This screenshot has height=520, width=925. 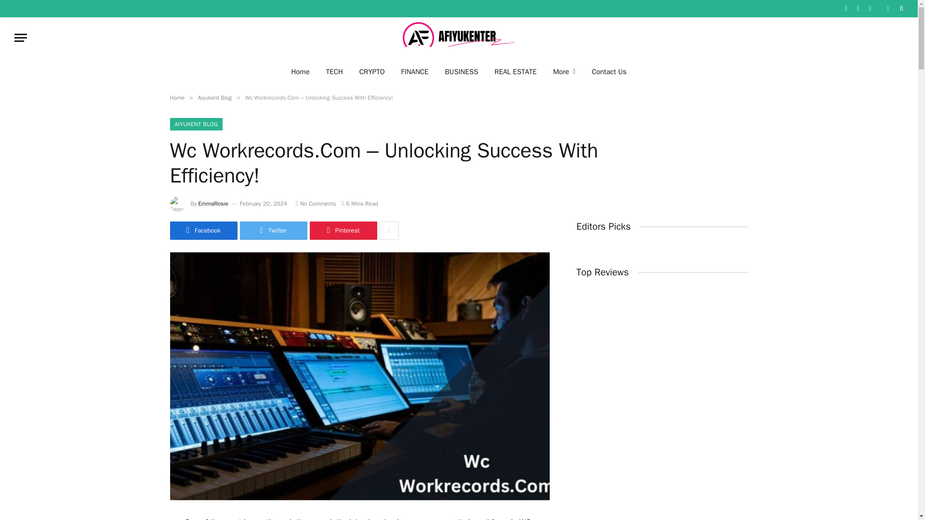 What do you see at coordinates (176, 97) in the screenshot?
I see `Home` at bounding box center [176, 97].